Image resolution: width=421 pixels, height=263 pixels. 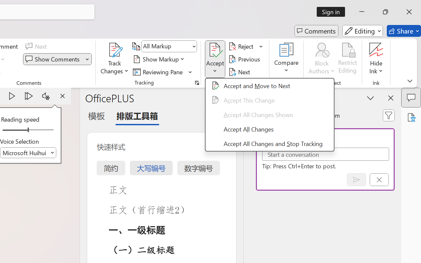 What do you see at coordinates (286, 59) in the screenshot?
I see `Compare` at bounding box center [286, 59].